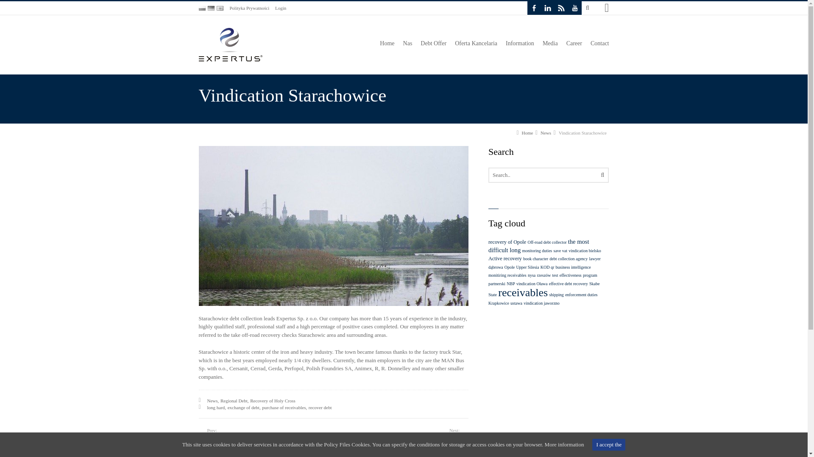  What do you see at coordinates (507, 275) in the screenshot?
I see `1 topic` at bounding box center [507, 275].